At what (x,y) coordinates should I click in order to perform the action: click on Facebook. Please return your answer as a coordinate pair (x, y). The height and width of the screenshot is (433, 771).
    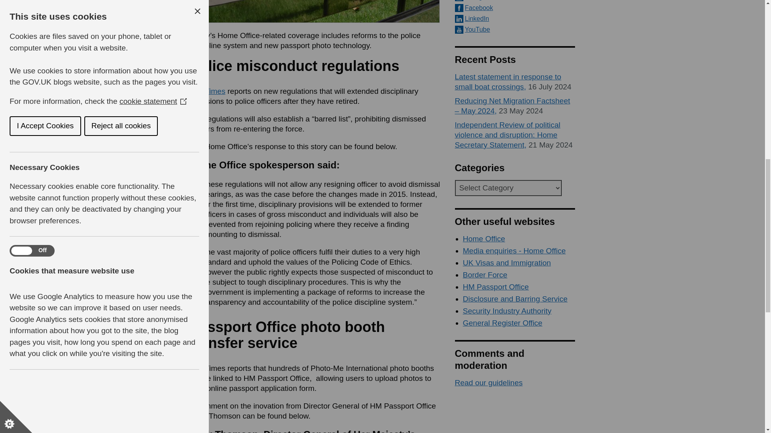
    Looking at the image, I should click on (515, 8).